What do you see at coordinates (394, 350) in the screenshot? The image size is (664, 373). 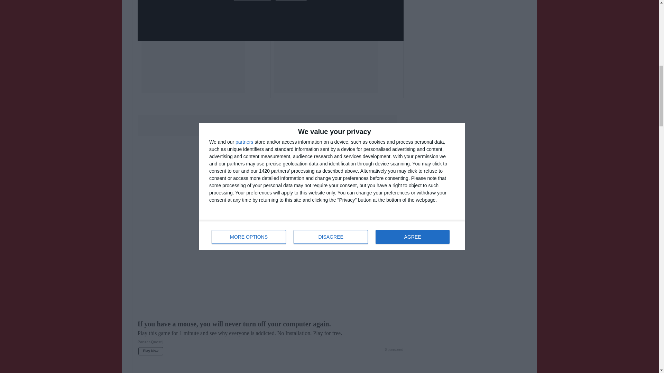 I see `Sponsored` at bounding box center [394, 350].